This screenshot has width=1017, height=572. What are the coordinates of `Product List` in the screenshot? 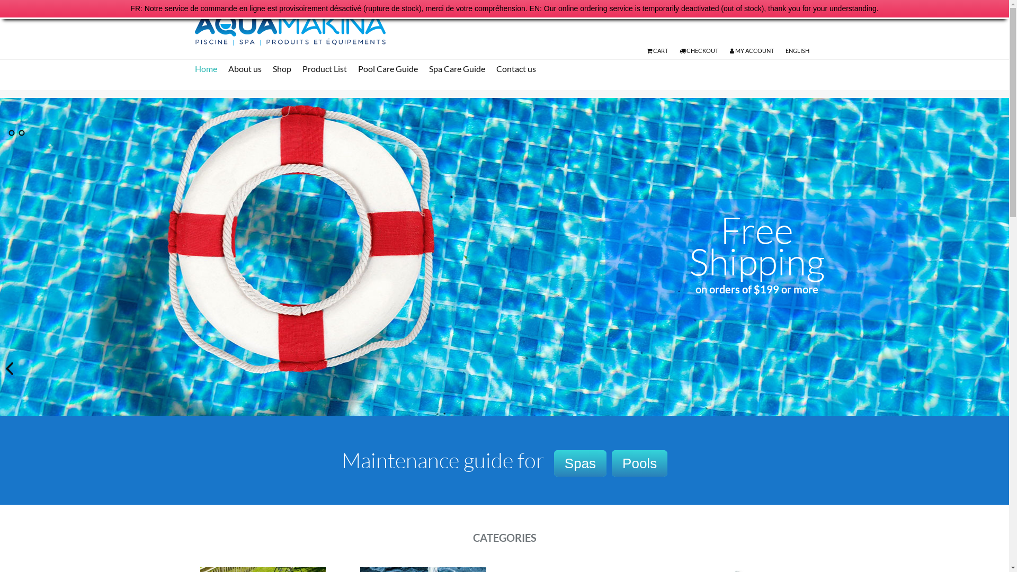 It's located at (329, 69).